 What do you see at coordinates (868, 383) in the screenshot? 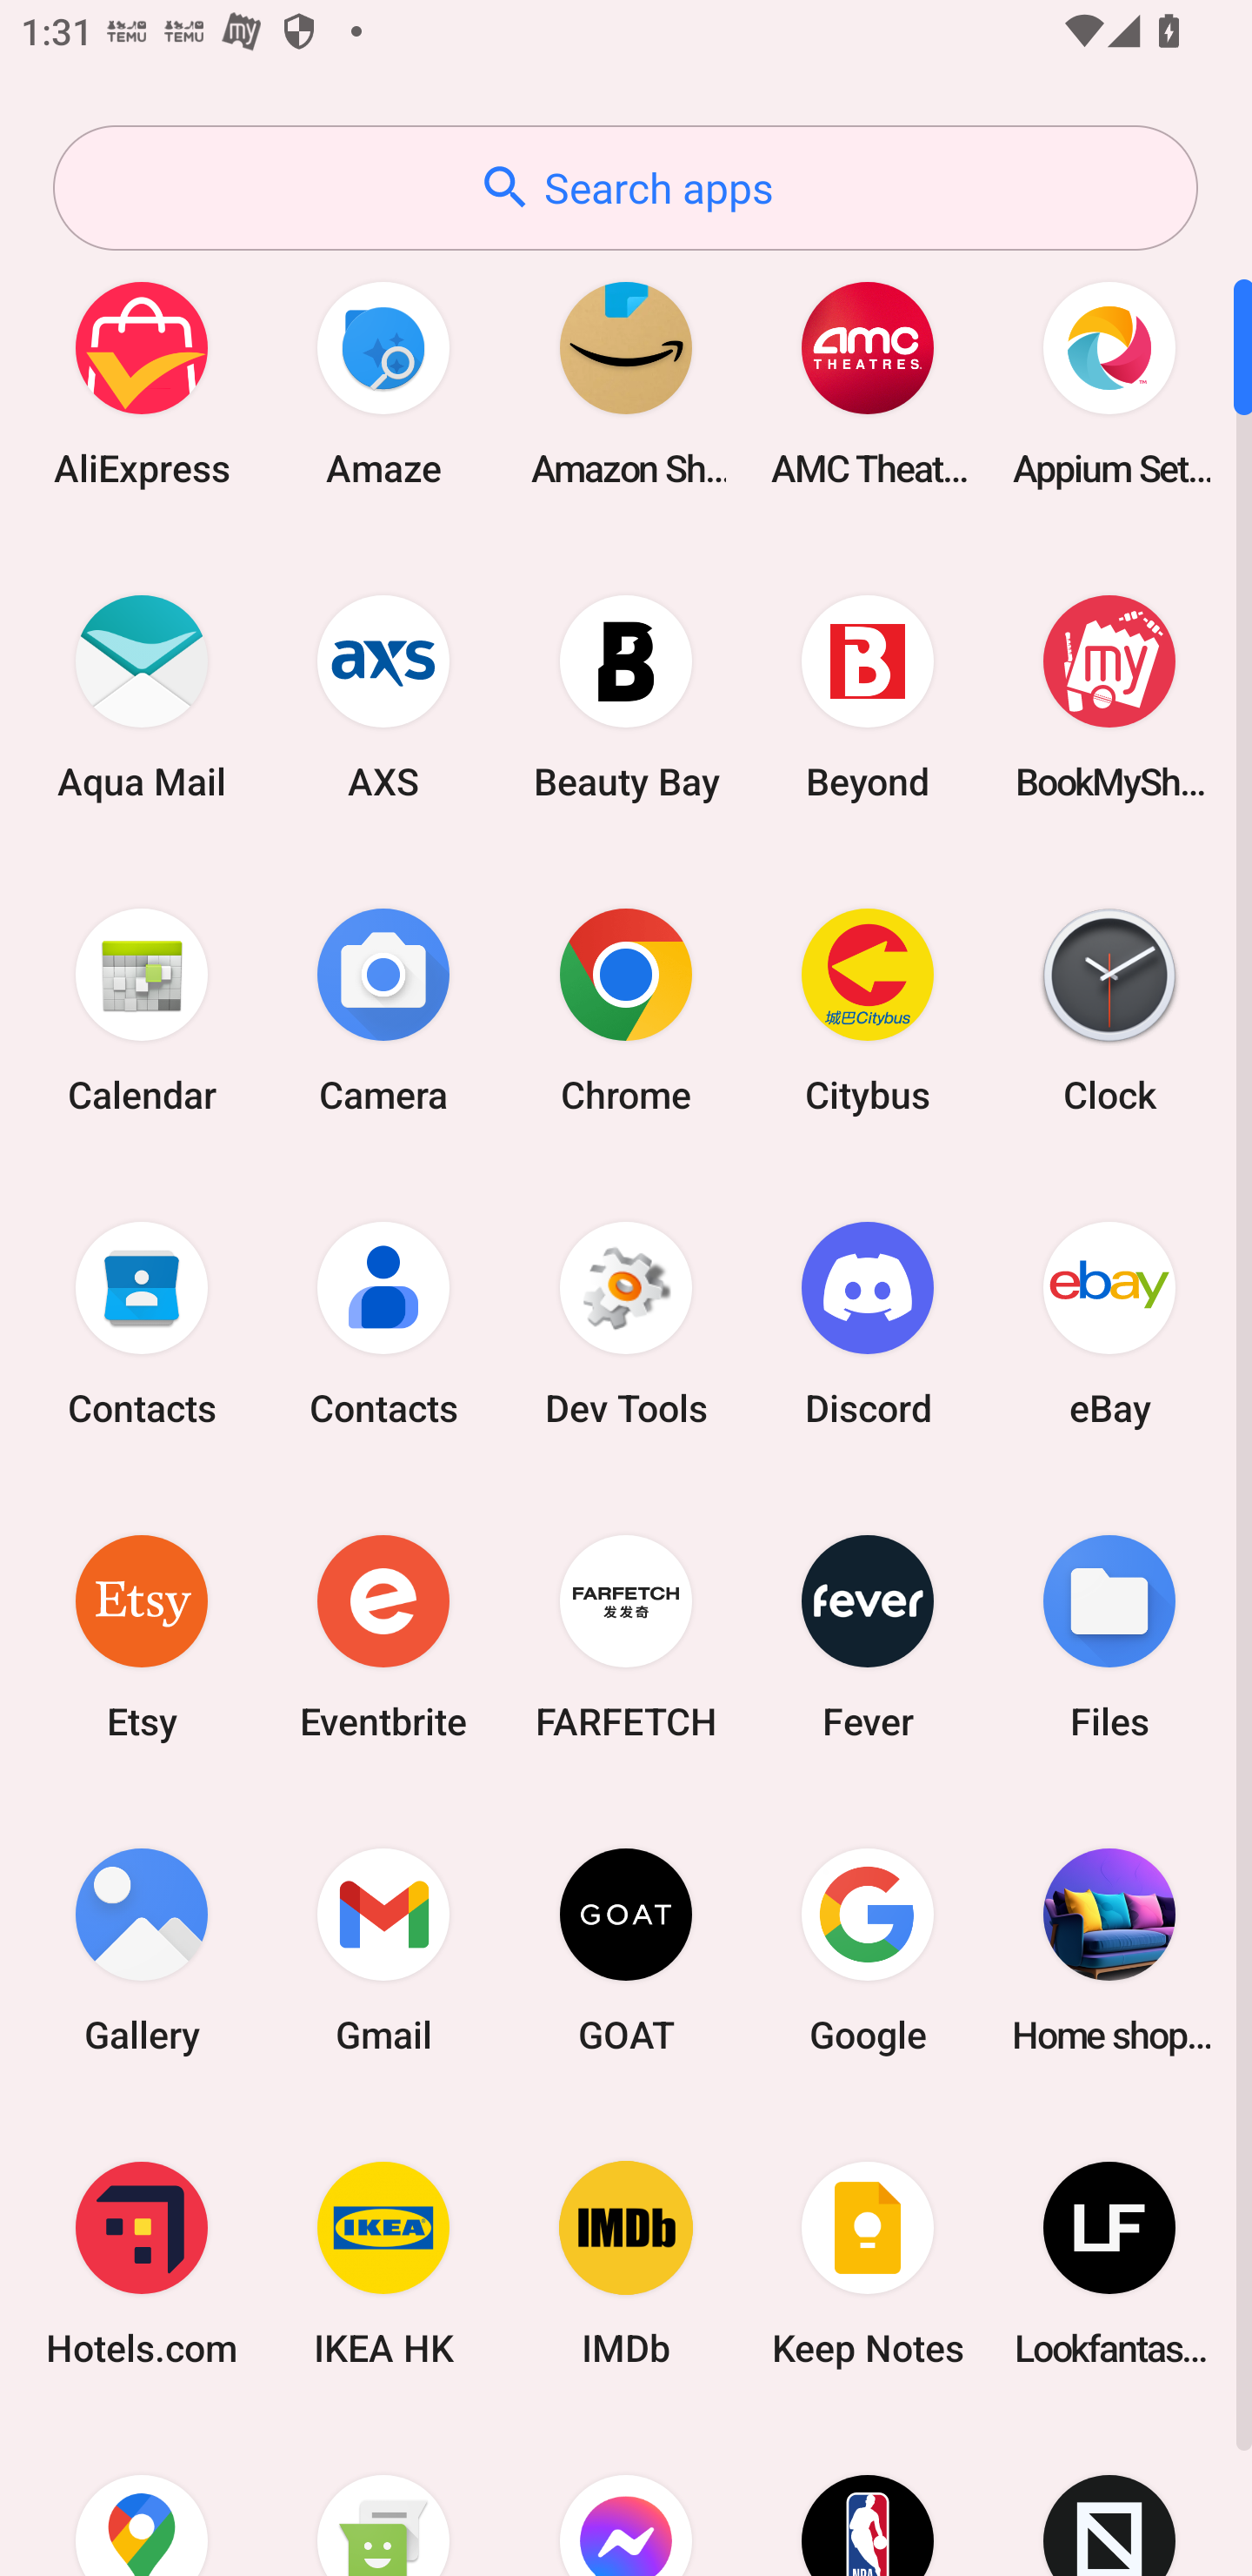
I see `AMC Theatres` at bounding box center [868, 383].